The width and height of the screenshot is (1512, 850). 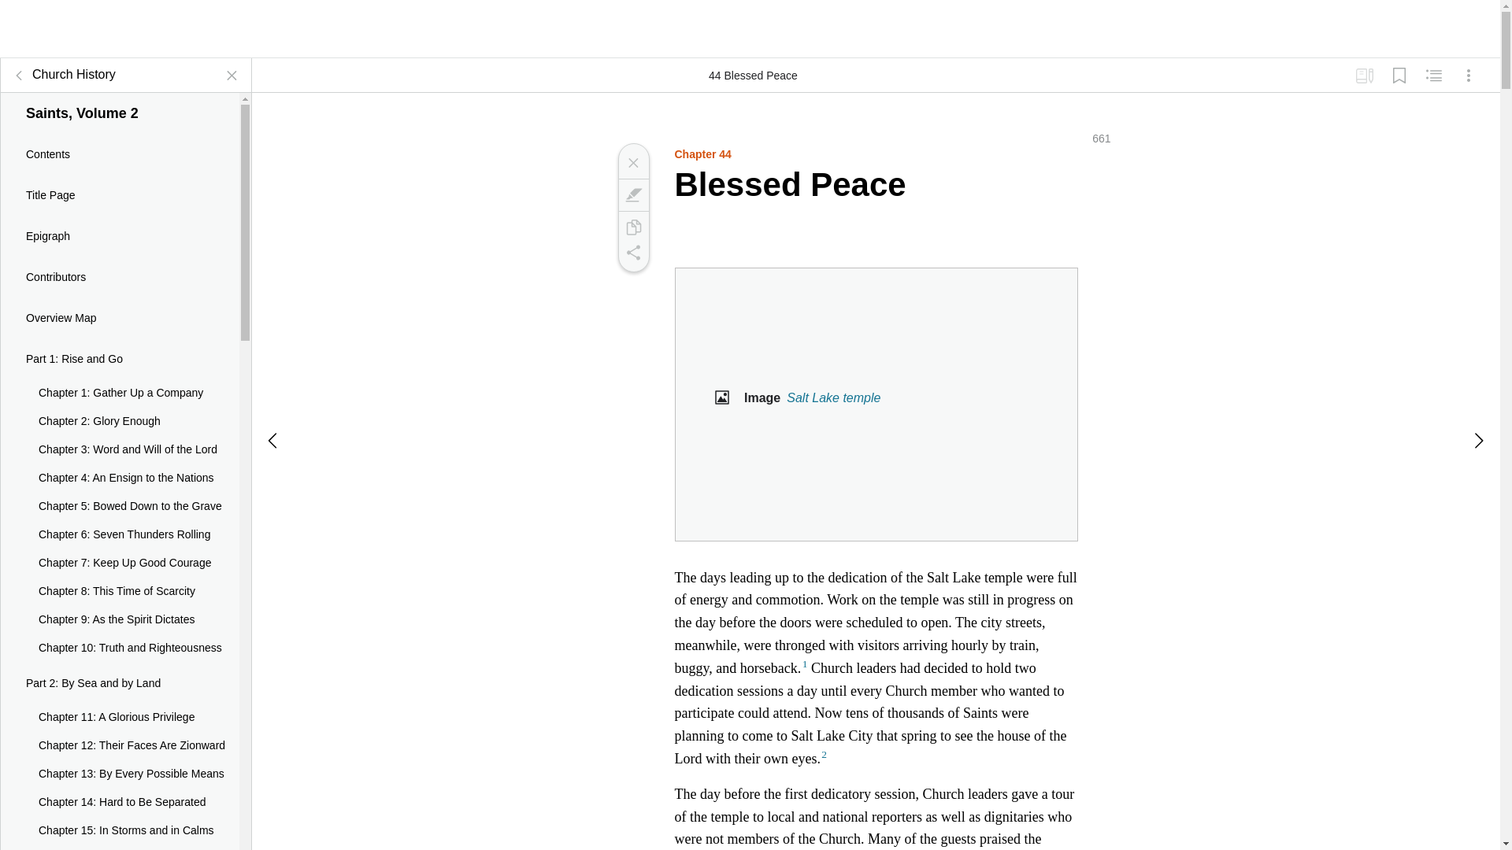 I want to click on Chapter 8: This Time of Scarcity, so click(x=120, y=592).